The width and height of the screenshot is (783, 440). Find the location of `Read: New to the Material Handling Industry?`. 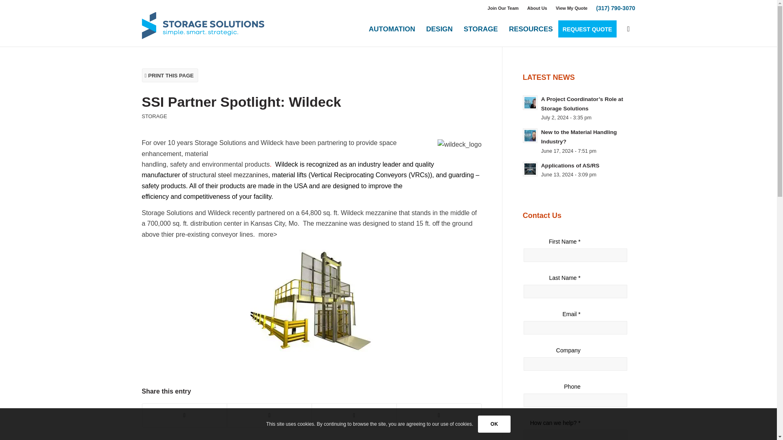

Read: New to the Material Handling Industry? is located at coordinates (579, 137).